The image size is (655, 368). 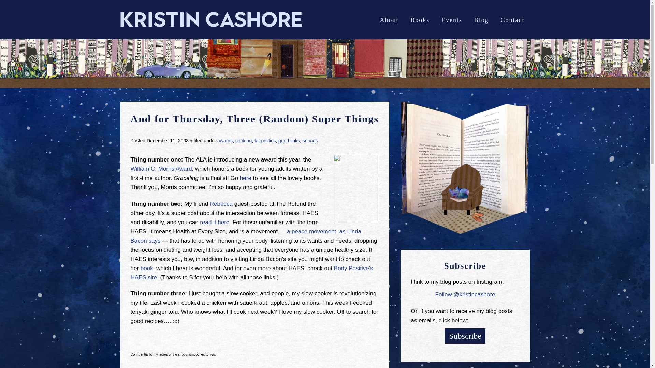 What do you see at coordinates (452, 20) in the screenshot?
I see `Events` at bounding box center [452, 20].